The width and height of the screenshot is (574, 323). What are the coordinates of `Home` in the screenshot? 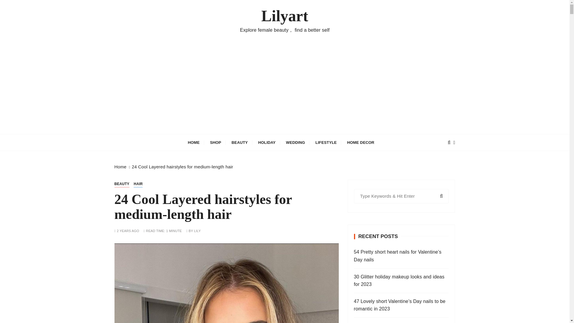 It's located at (120, 166).